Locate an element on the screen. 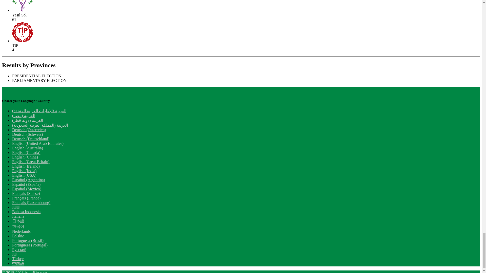  PARLIAMENTARY ELECTION is located at coordinates (39, 80).